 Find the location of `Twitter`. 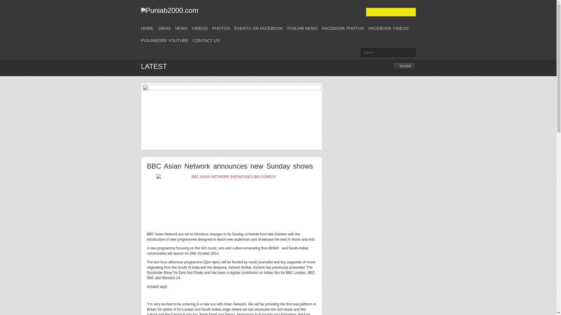

Twitter is located at coordinates (372, 12).